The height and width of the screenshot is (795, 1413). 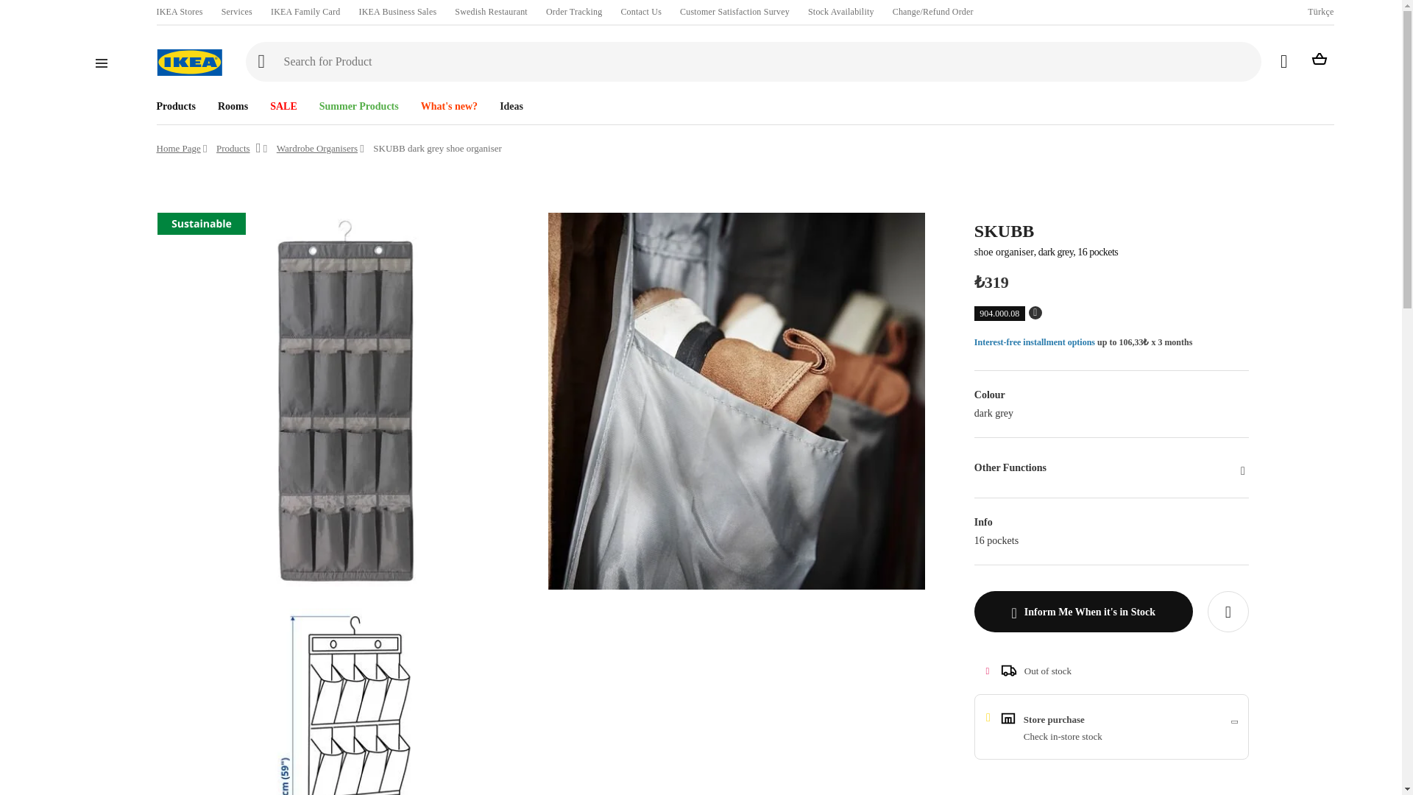 I want to click on IKEA Stores, so click(x=178, y=12).